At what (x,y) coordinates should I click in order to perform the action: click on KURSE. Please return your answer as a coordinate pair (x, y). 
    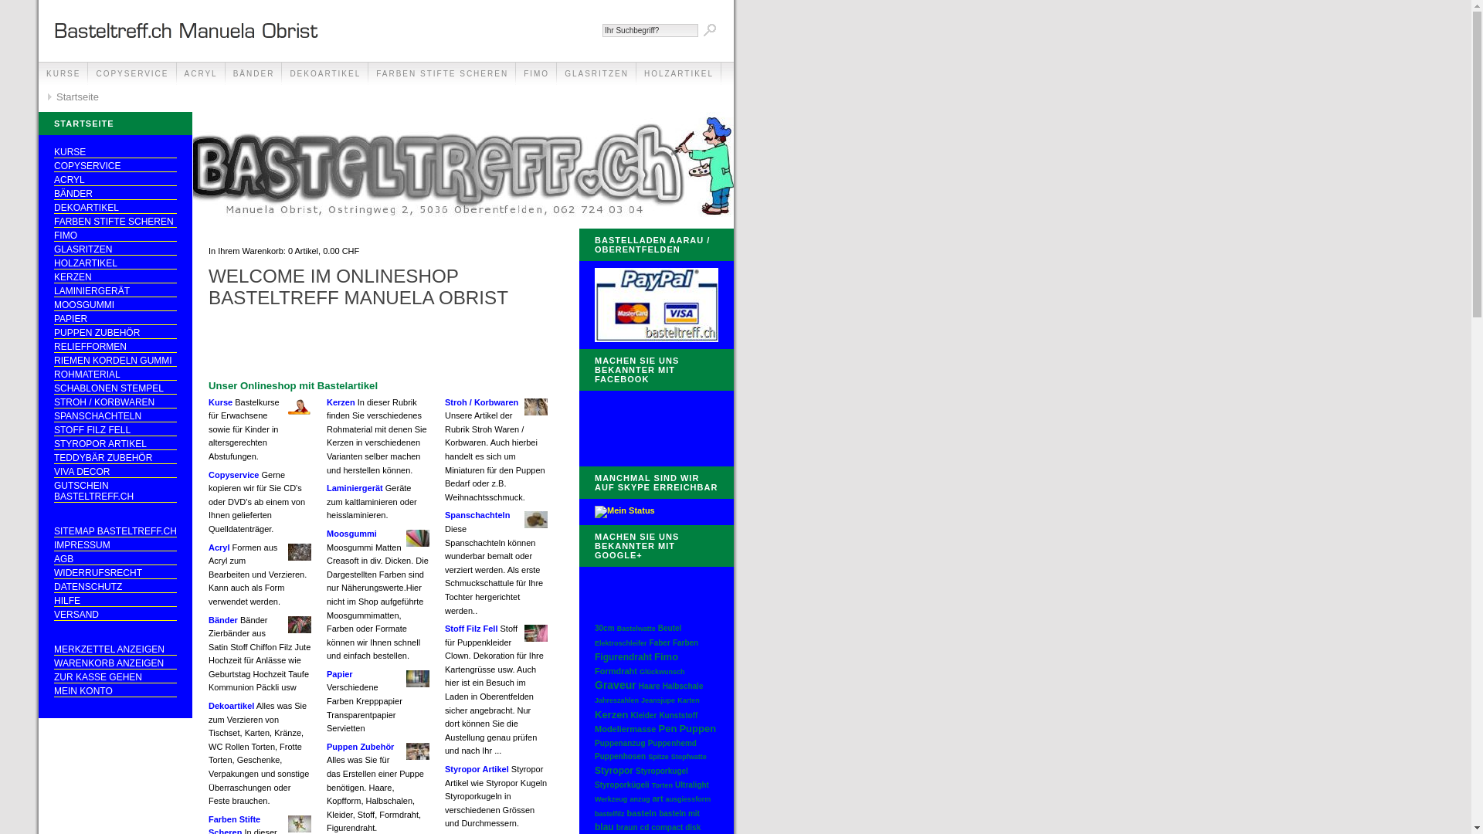
    Looking at the image, I should click on (63, 74).